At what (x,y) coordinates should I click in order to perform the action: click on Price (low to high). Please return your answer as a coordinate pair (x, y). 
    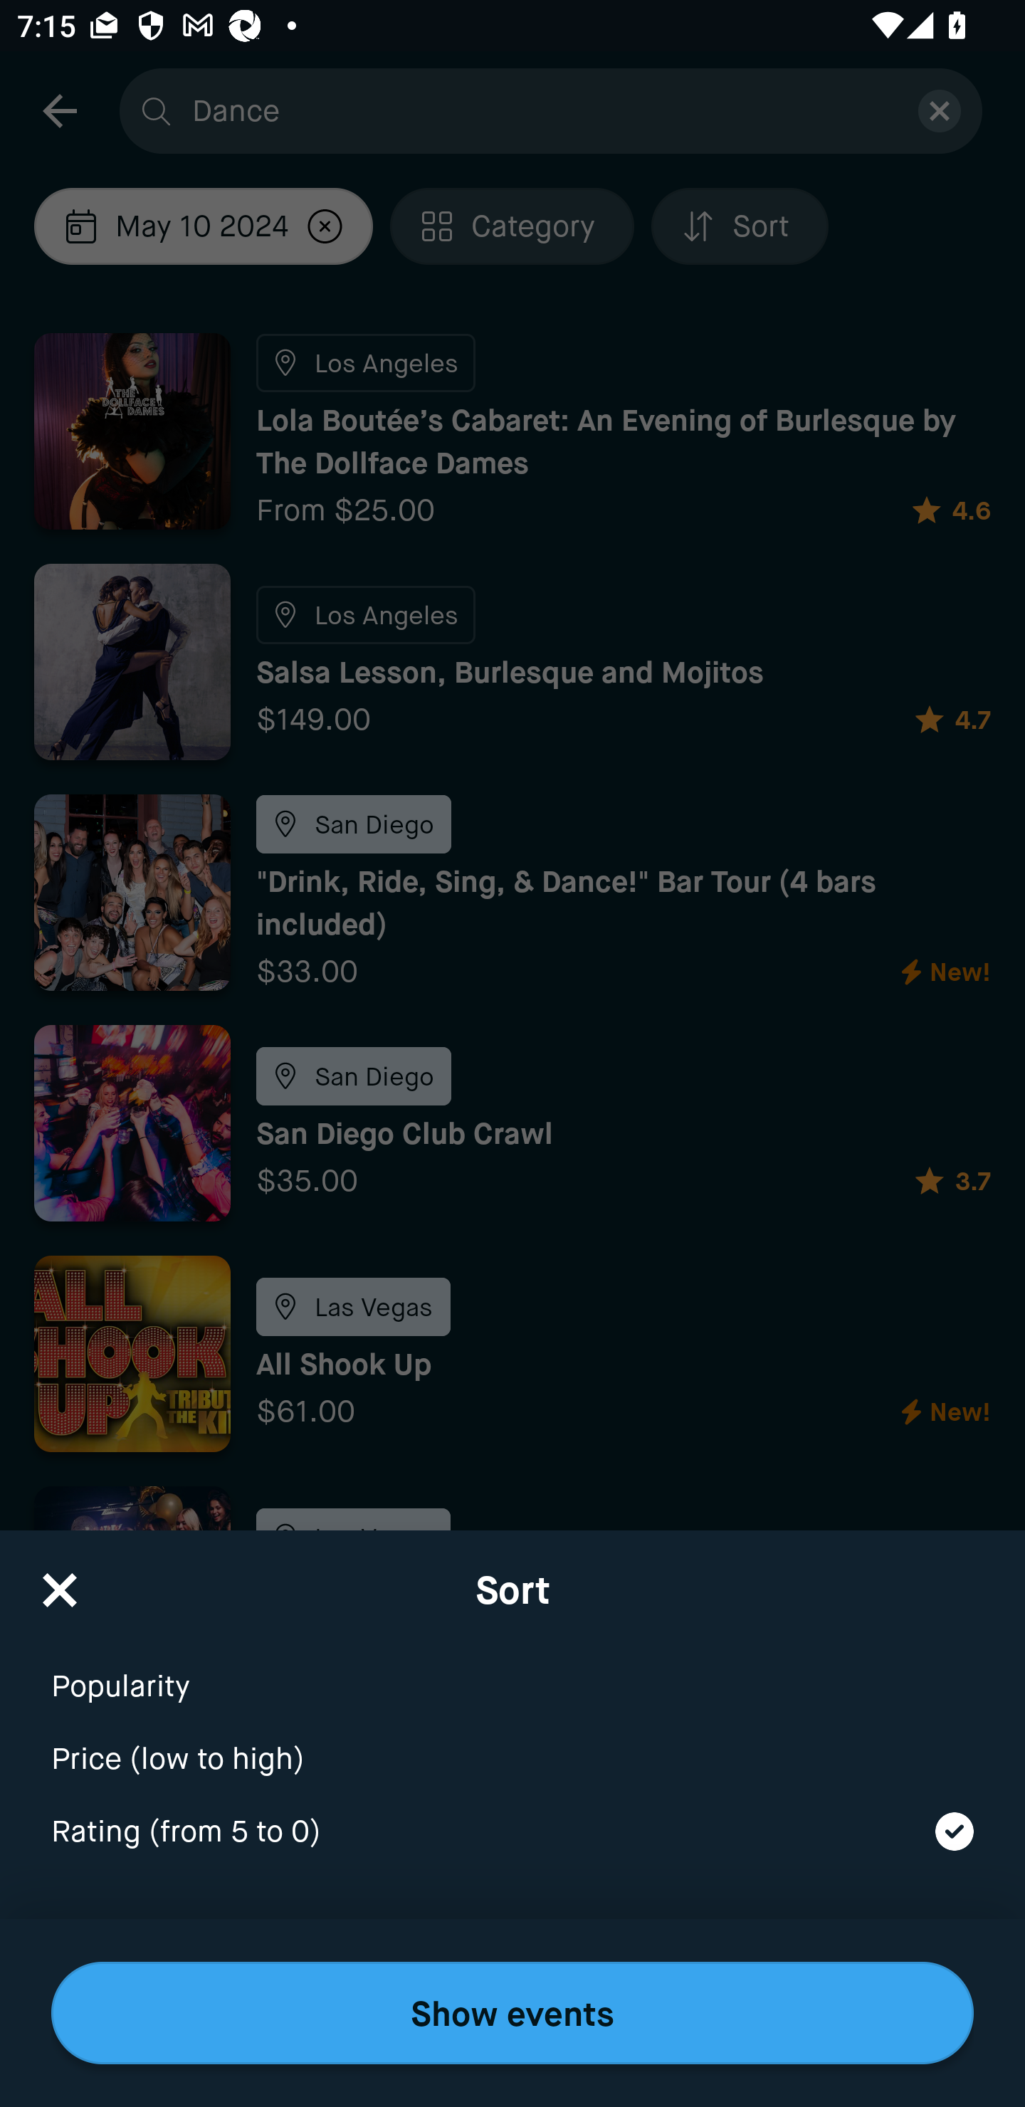
    Looking at the image, I should click on (512, 1743).